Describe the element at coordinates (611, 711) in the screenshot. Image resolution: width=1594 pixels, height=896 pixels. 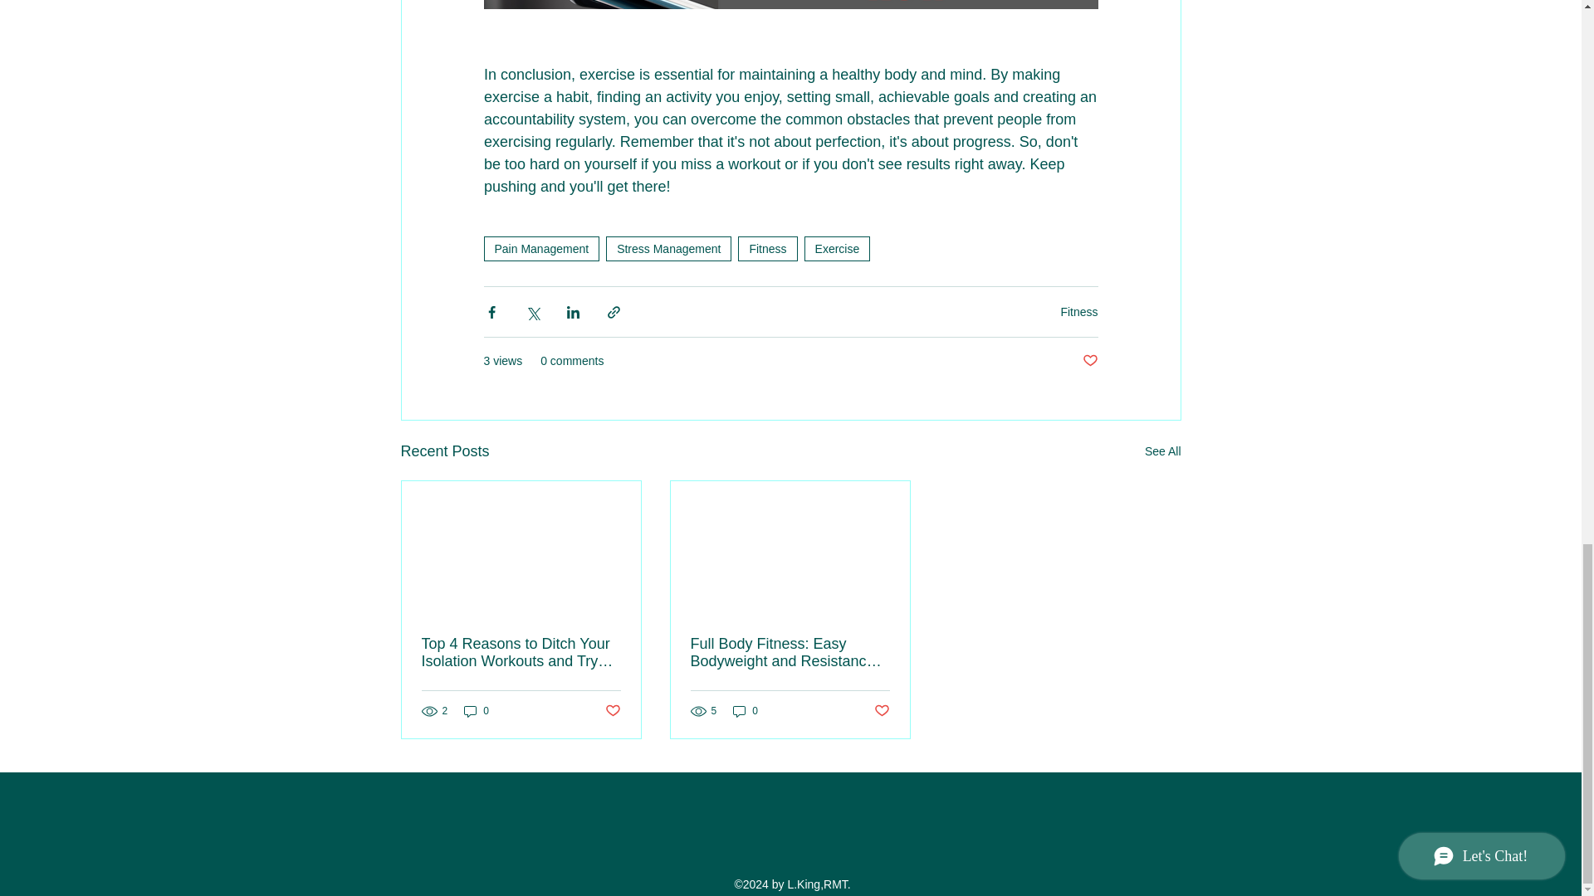
I see `Post not marked as liked` at that location.